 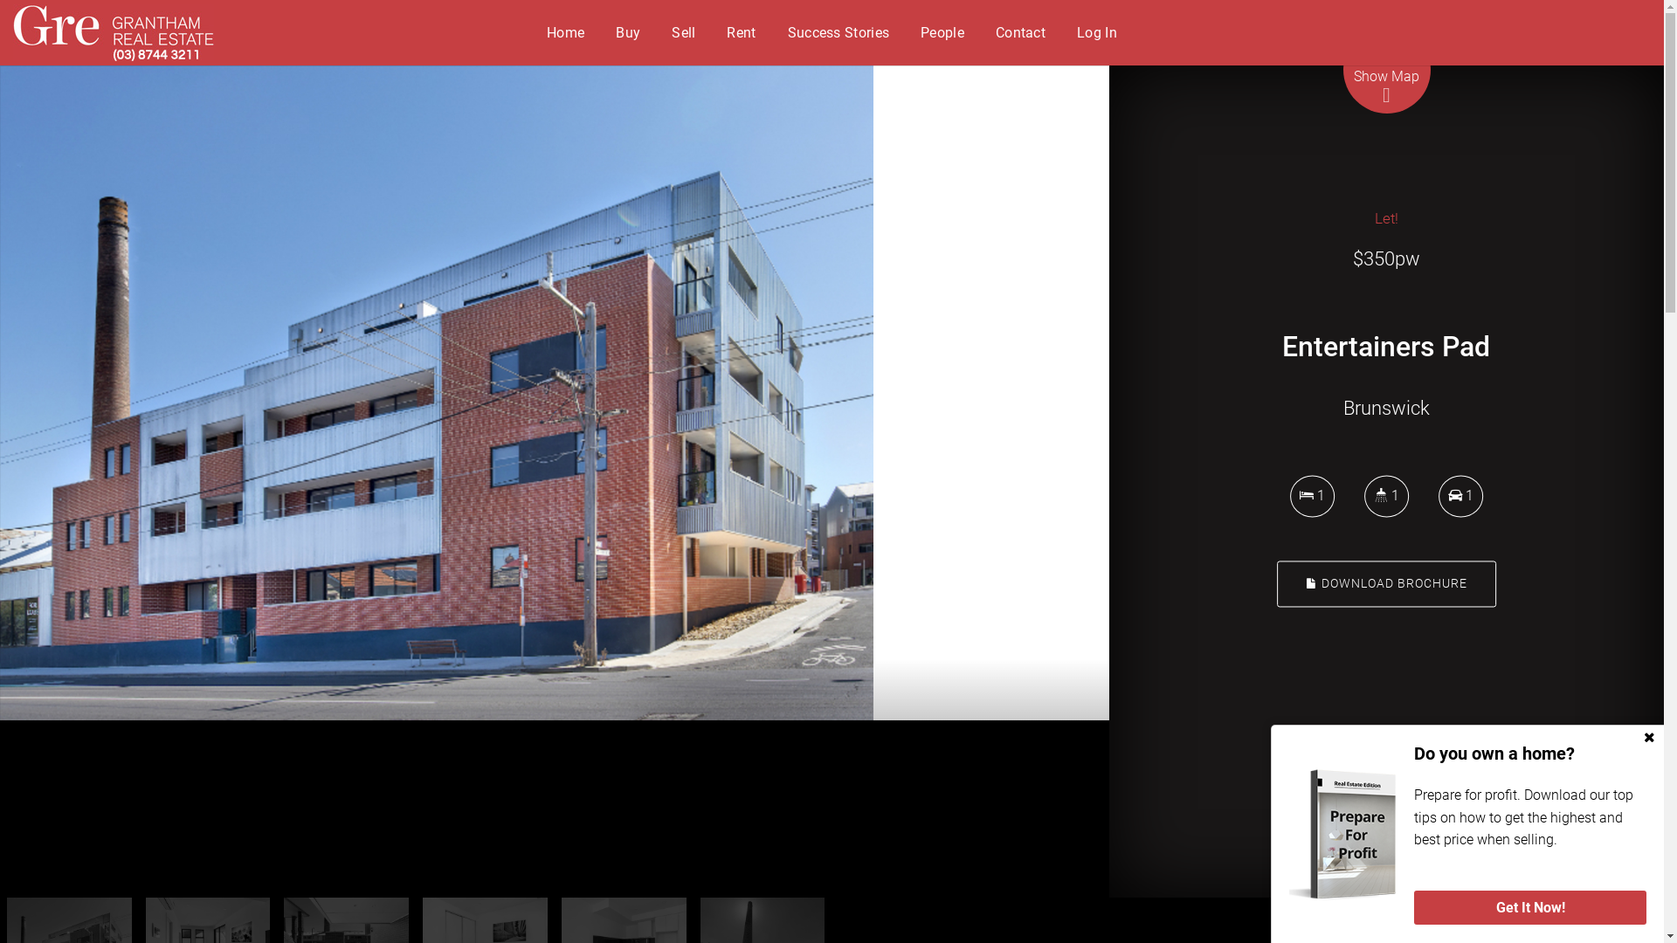 I want to click on Sell, so click(x=683, y=33).